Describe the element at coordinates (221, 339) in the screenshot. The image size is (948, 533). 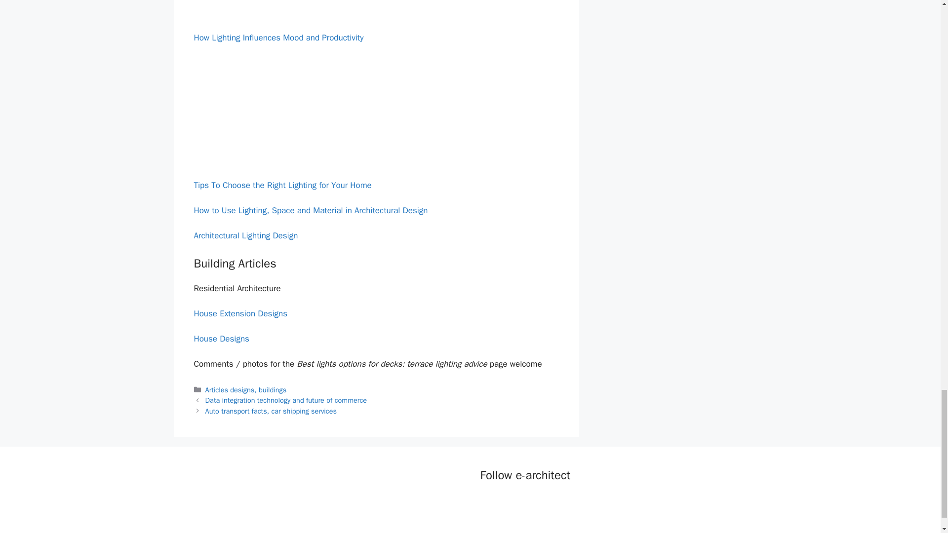
I see `House Designs` at that location.